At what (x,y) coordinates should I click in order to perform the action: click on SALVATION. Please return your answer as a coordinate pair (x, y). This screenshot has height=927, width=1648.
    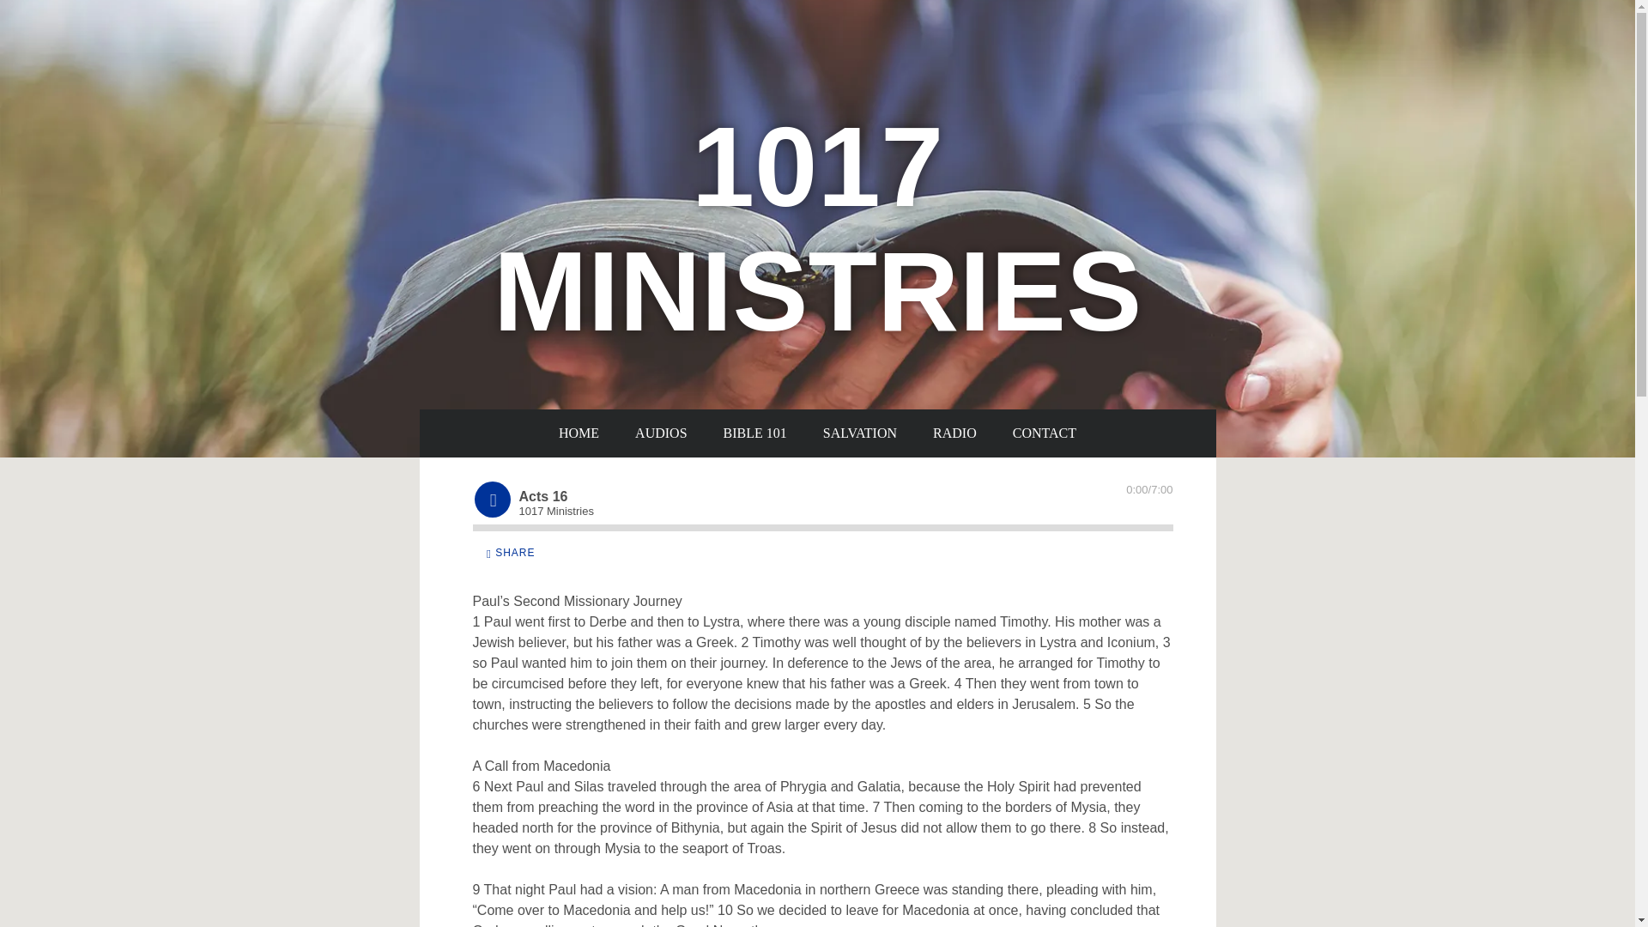
    Looking at the image, I should click on (860, 433).